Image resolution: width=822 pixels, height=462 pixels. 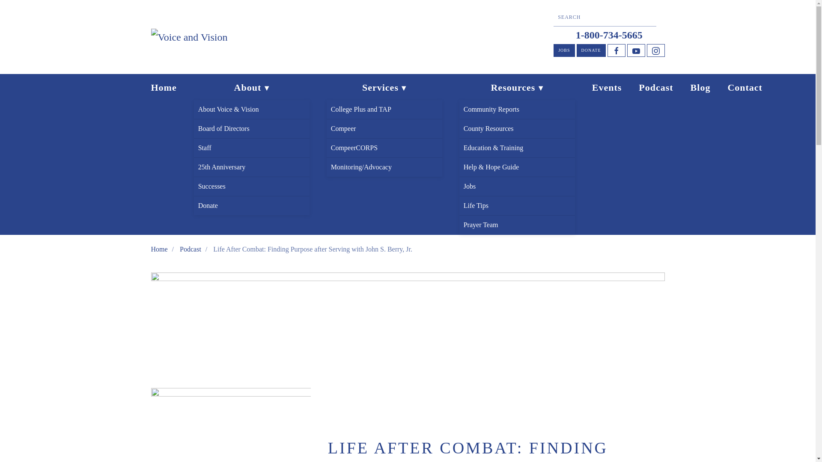 I want to click on Home, so click(x=164, y=87).